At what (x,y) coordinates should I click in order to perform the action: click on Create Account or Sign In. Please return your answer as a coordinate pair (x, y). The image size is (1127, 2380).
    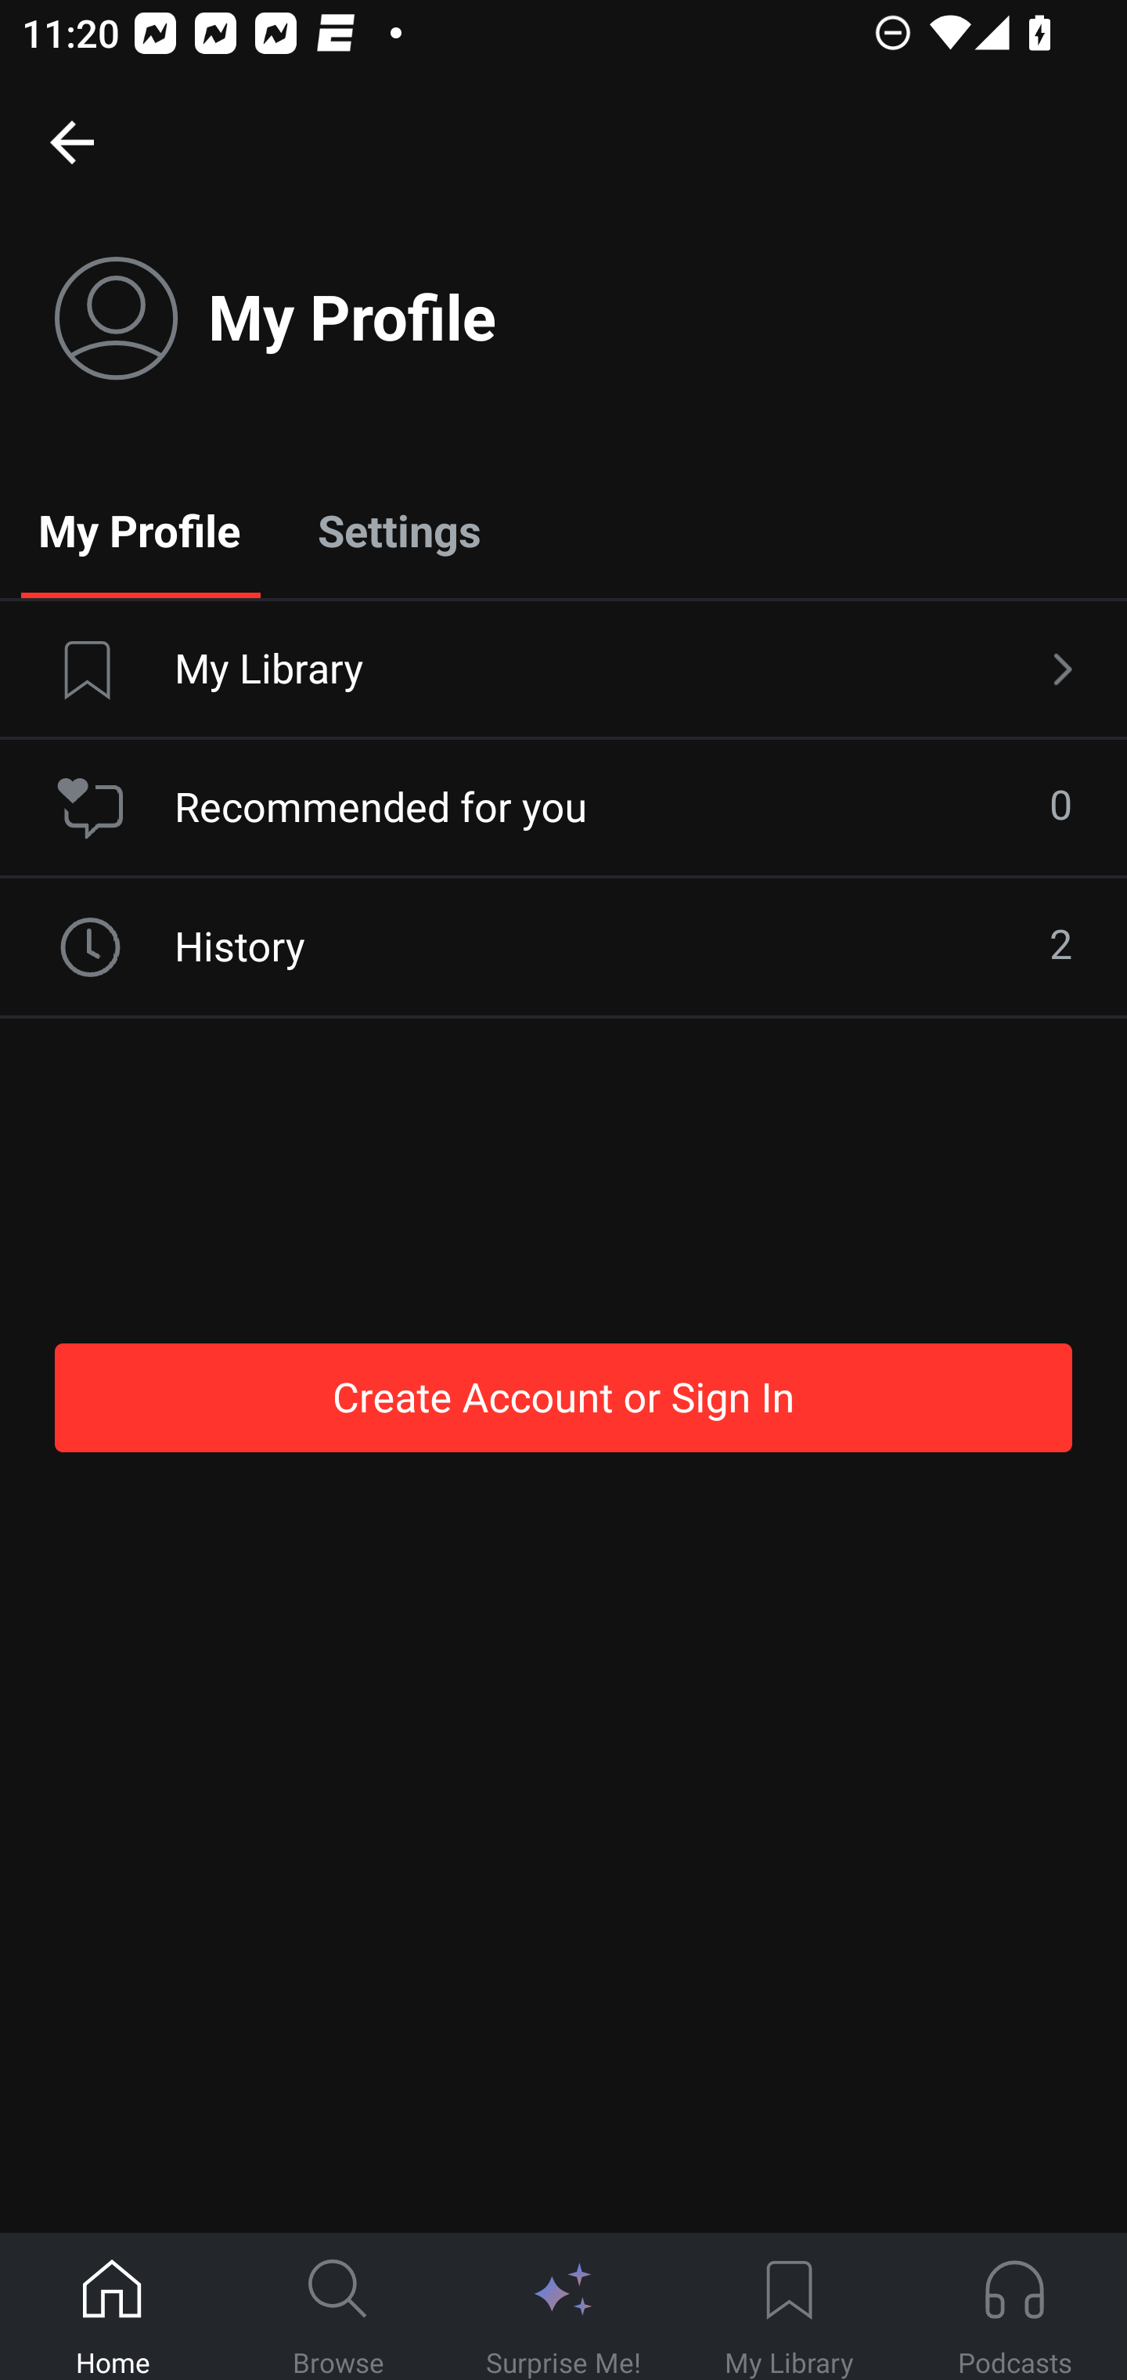
    Looking at the image, I should click on (563, 1397).